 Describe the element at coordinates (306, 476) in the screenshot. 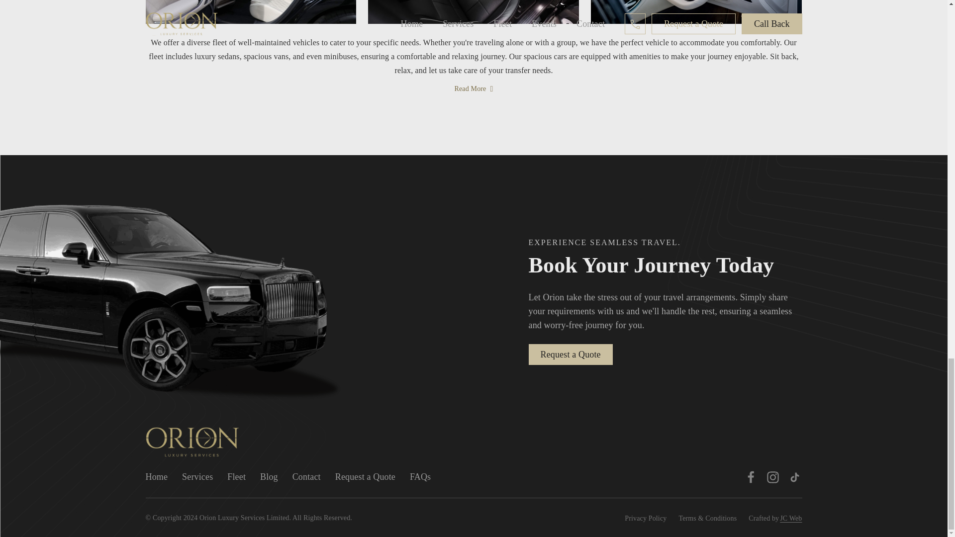

I see `Contact` at that location.